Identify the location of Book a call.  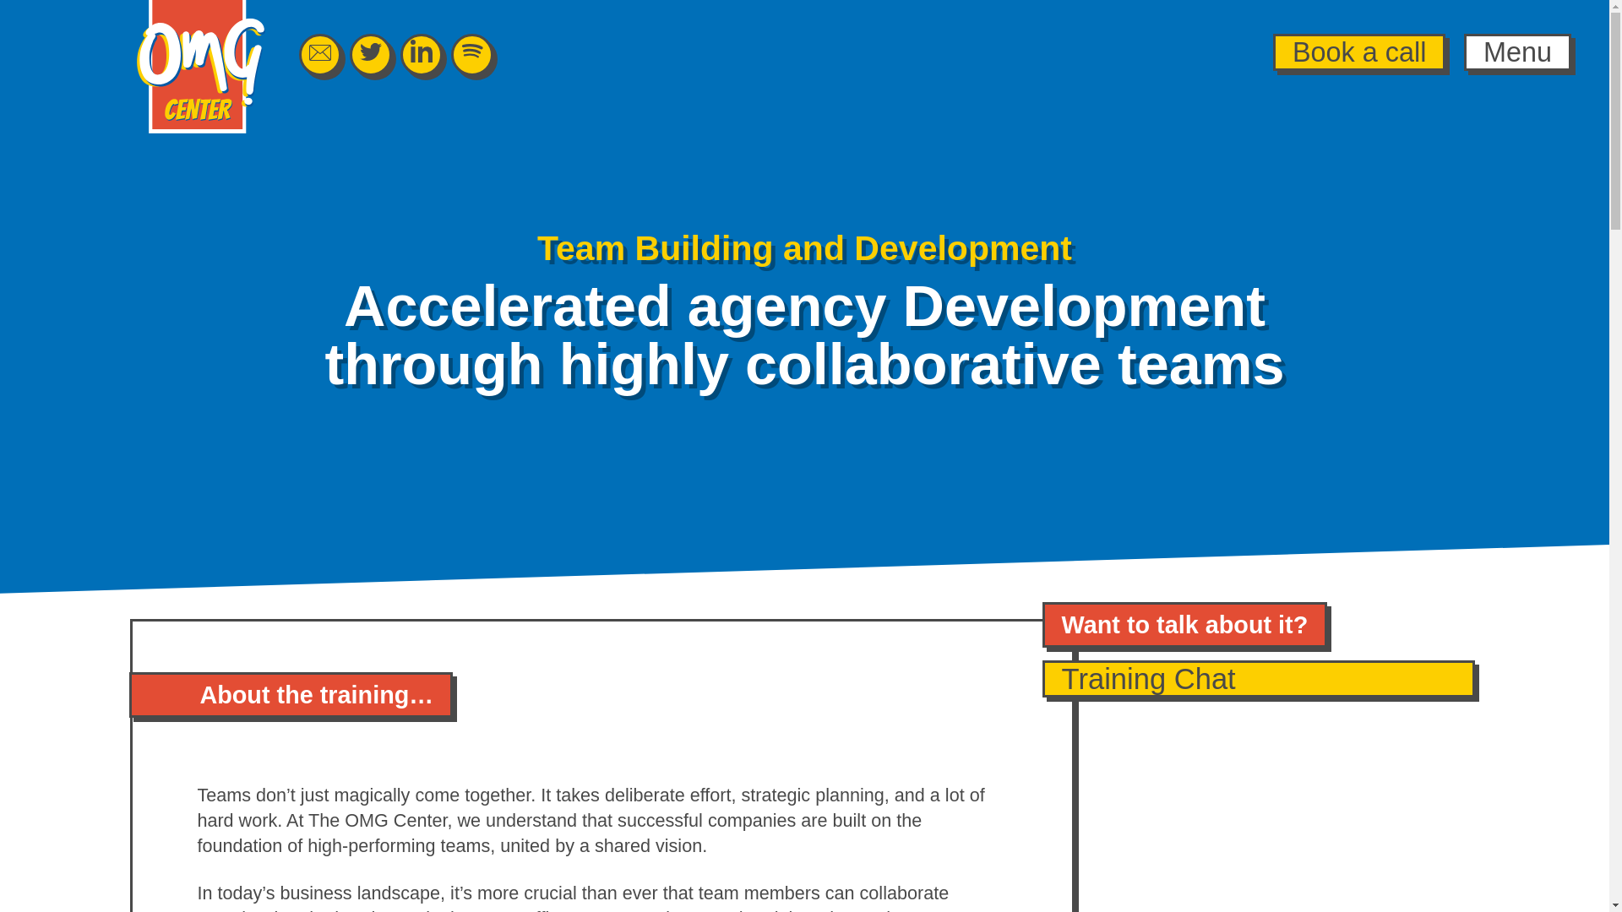
(1358, 52).